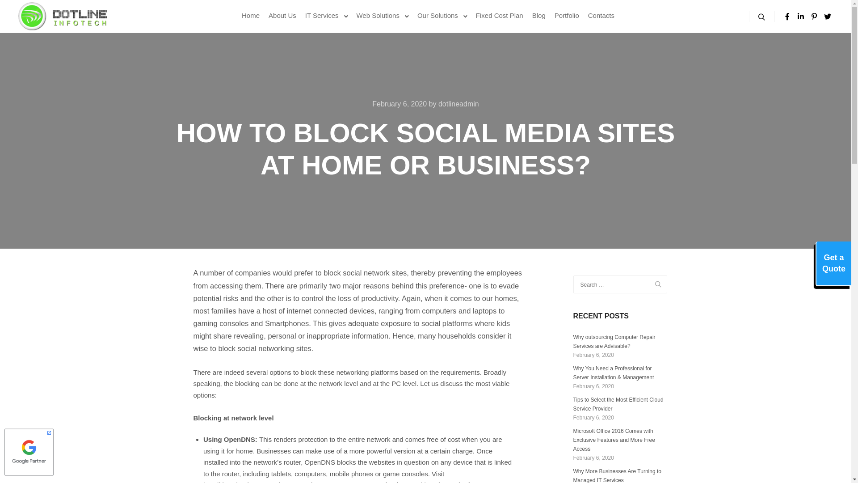 The width and height of the screenshot is (858, 483). What do you see at coordinates (282, 15) in the screenshot?
I see `About Us` at bounding box center [282, 15].